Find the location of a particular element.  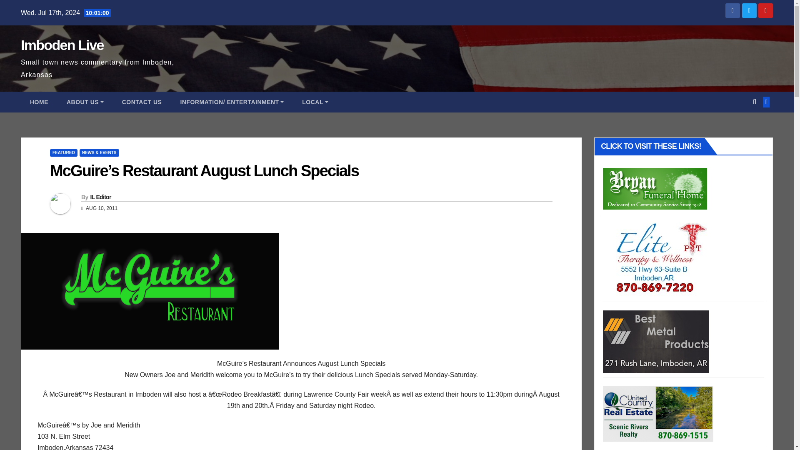

Home is located at coordinates (39, 102).